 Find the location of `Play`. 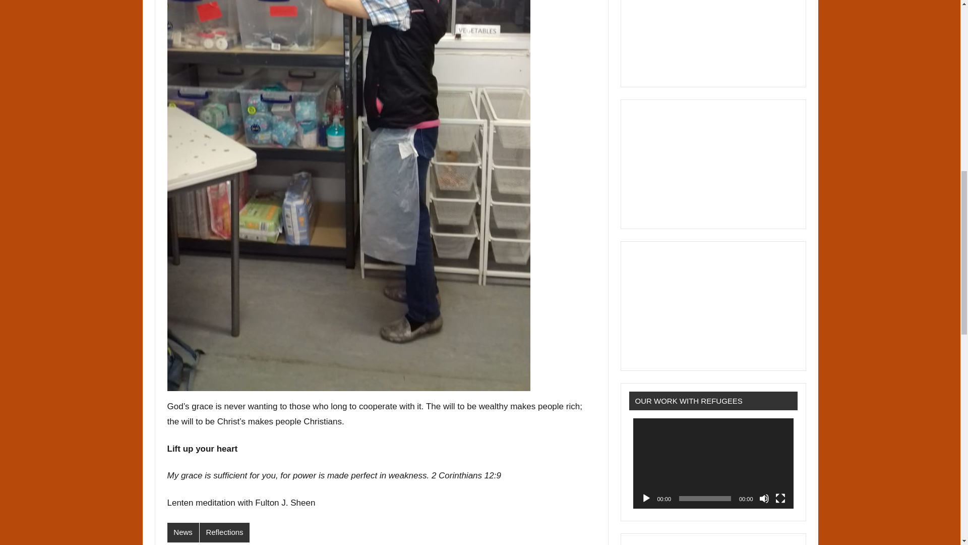

Play is located at coordinates (646, 499).